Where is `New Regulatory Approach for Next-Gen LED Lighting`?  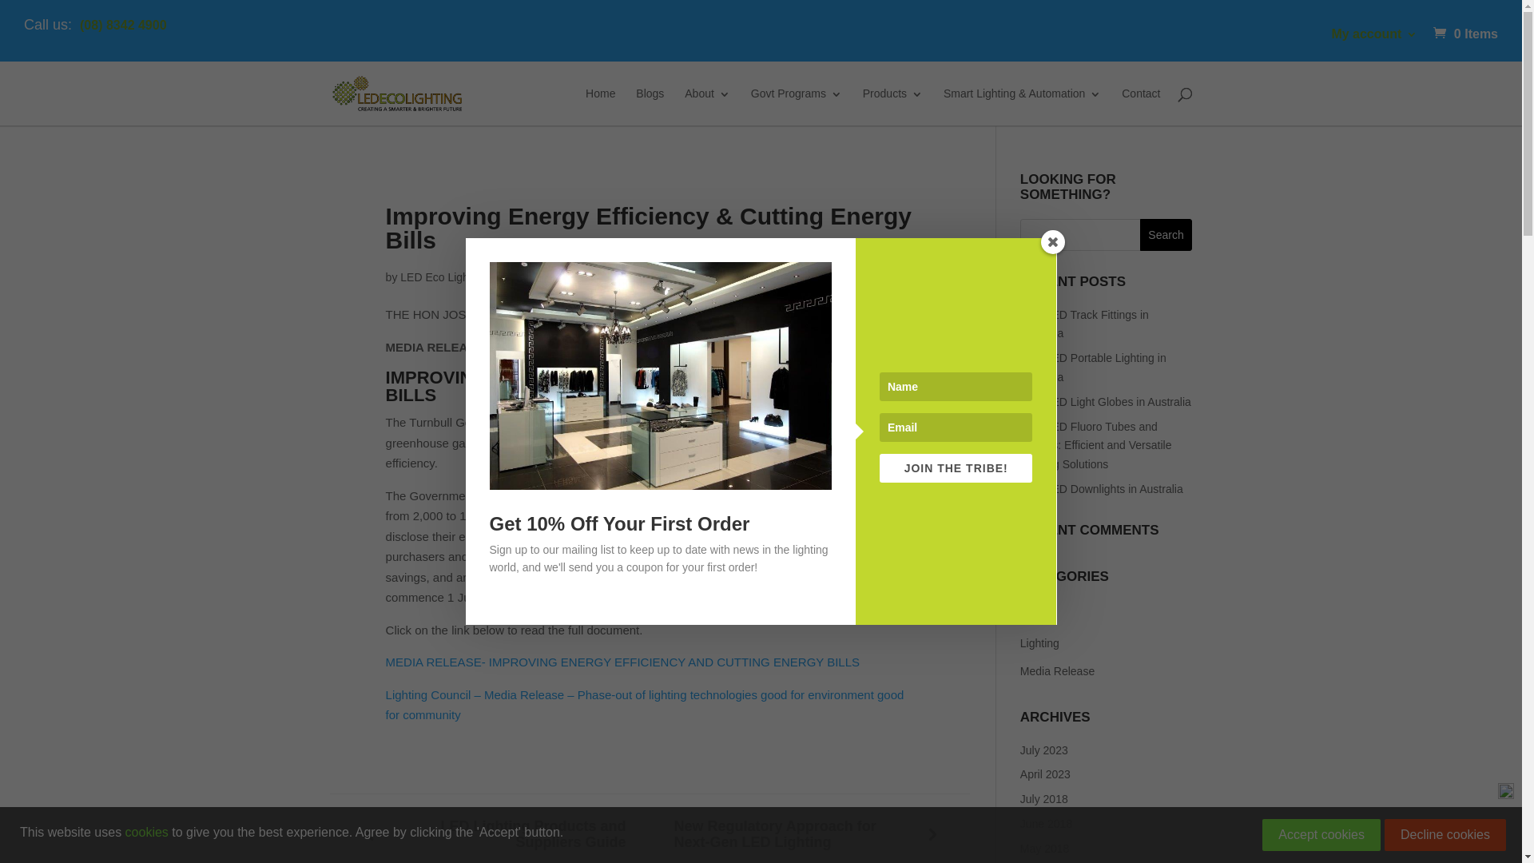 New Regulatory Approach for Next-Gen LED Lighting is located at coordinates (810, 834).